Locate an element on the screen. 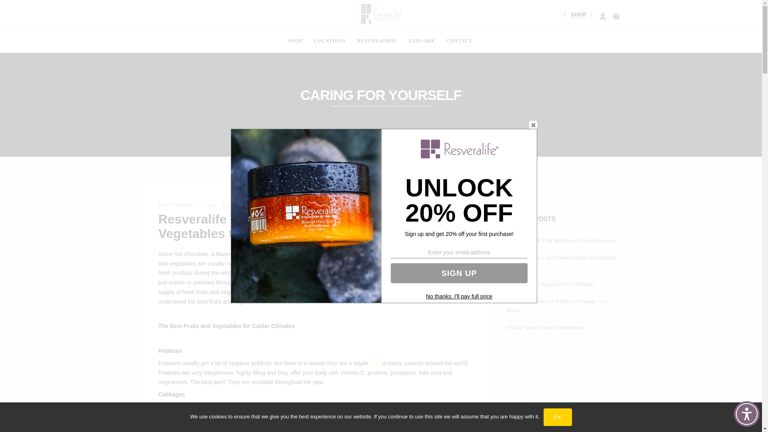 This screenshot has width=768, height=432. EXPLORE is located at coordinates (422, 41).